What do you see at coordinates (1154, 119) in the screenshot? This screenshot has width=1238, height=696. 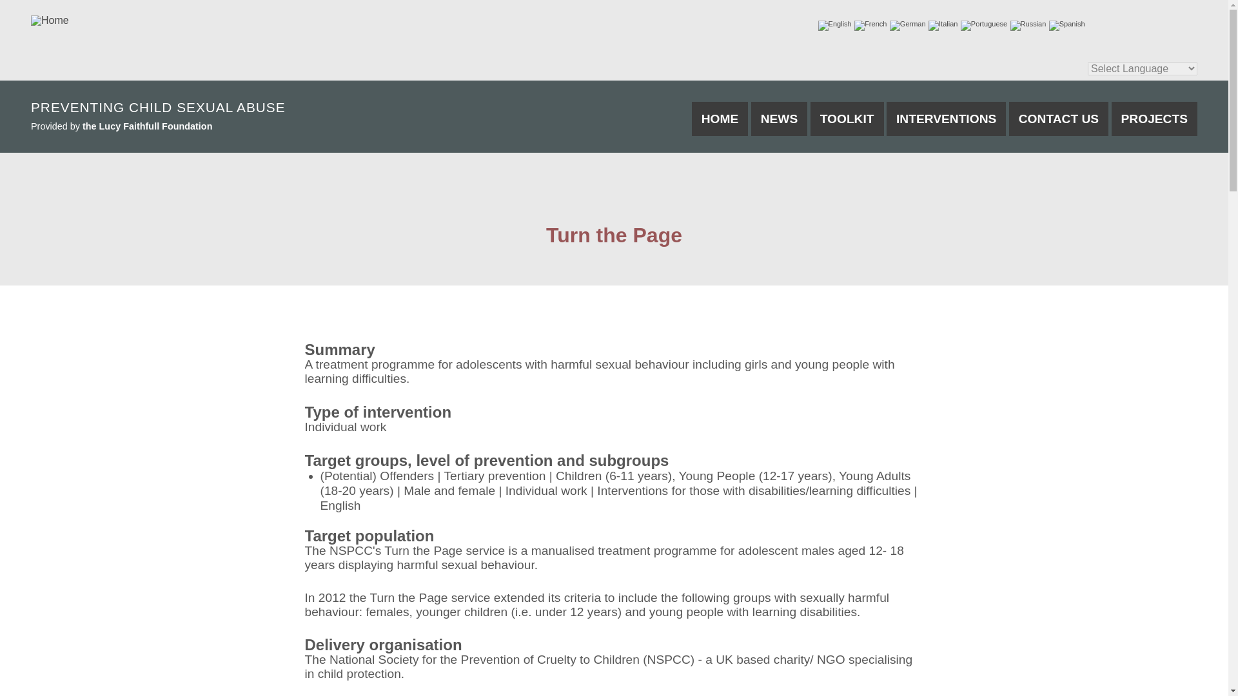 I see `PROJECTS` at bounding box center [1154, 119].